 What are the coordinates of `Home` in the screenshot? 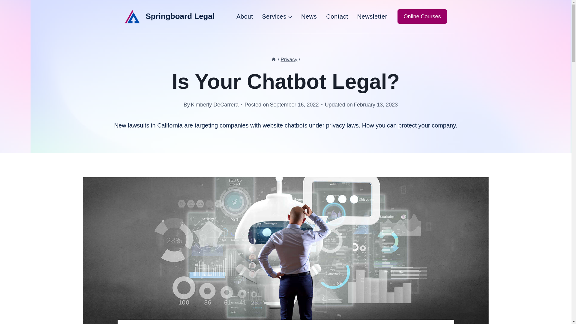 It's located at (274, 59).